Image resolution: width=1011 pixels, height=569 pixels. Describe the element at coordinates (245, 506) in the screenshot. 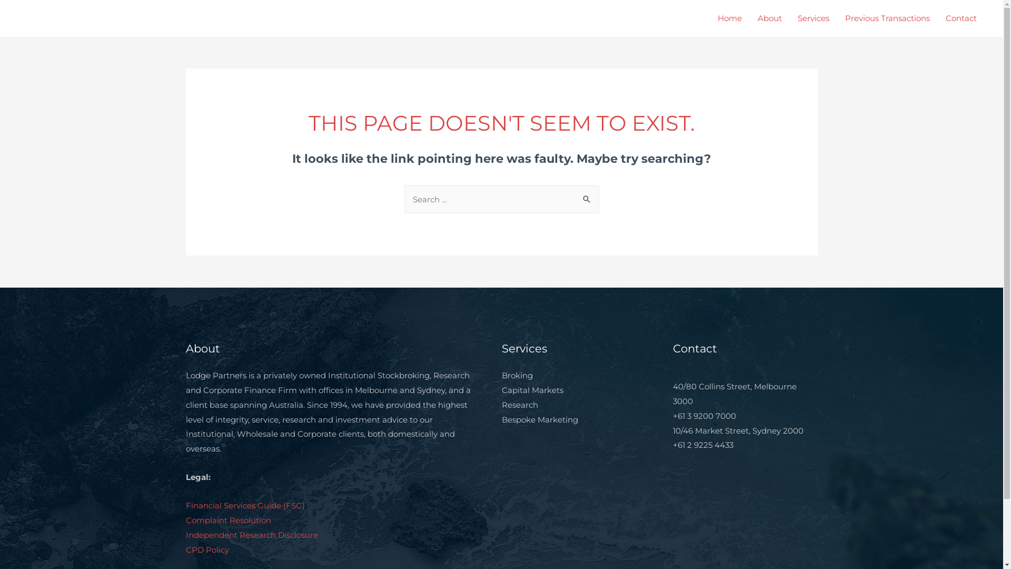

I see `Financial Services Guide (FSG)` at that location.